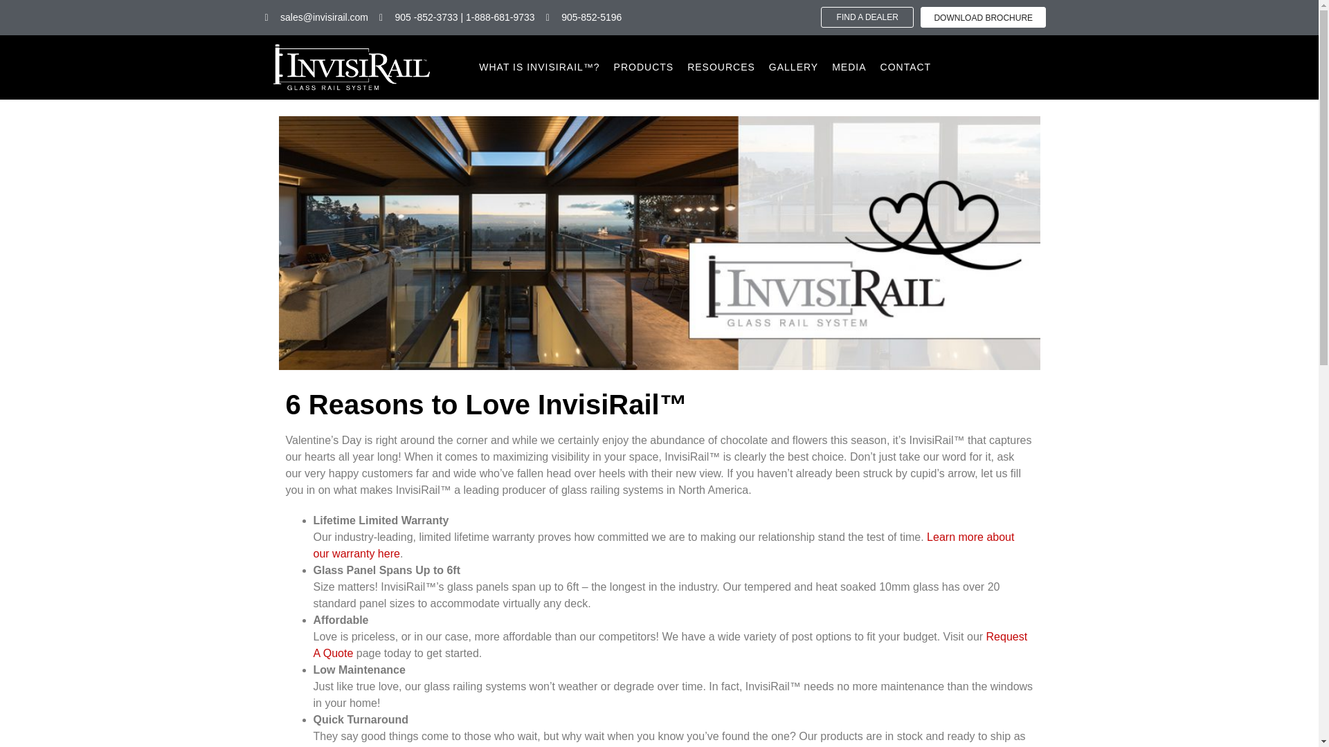  What do you see at coordinates (584, 17) in the screenshot?
I see `905-852-5196` at bounding box center [584, 17].